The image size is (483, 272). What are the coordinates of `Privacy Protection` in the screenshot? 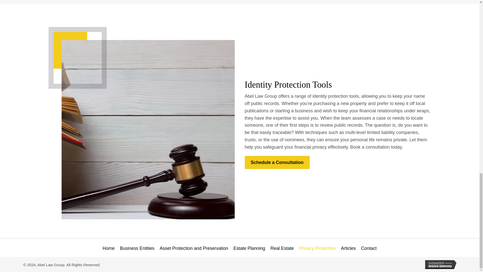 It's located at (317, 248).